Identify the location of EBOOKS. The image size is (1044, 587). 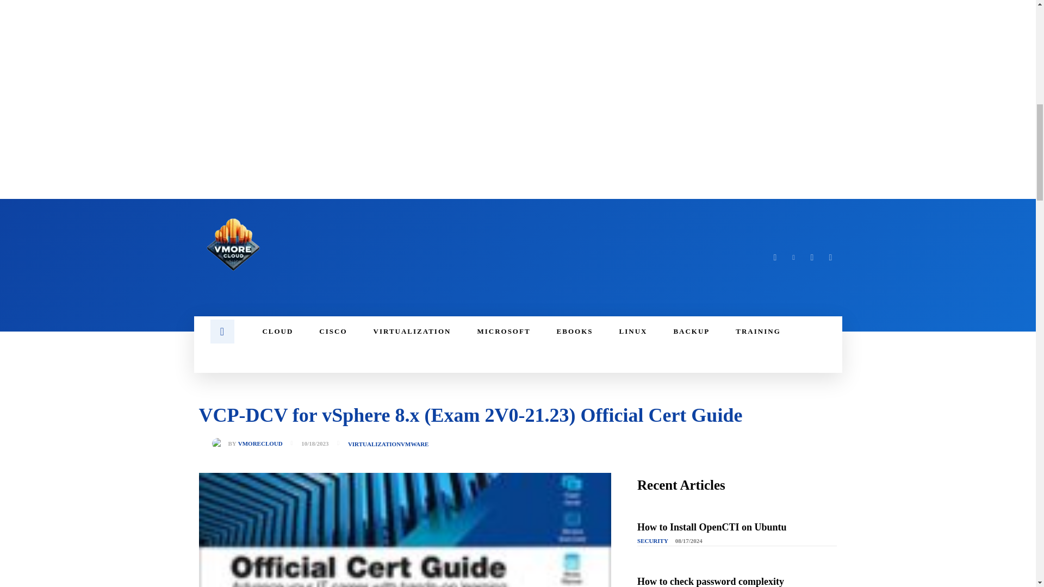
(575, 332).